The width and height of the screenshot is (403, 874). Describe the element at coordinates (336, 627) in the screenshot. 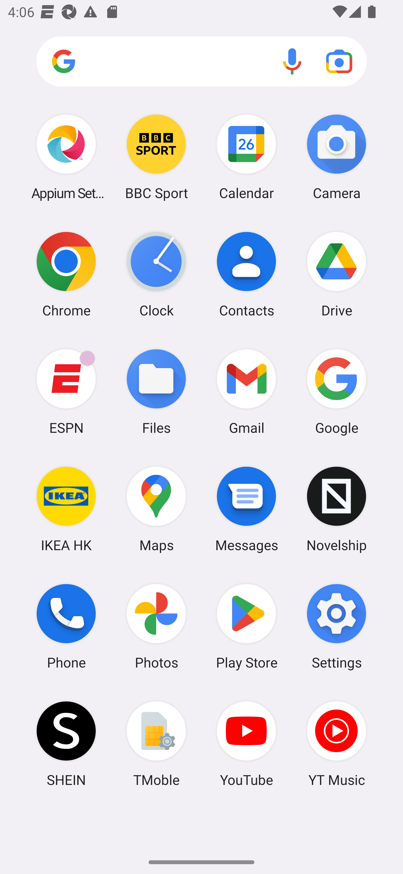

I see `Settings` at that location.